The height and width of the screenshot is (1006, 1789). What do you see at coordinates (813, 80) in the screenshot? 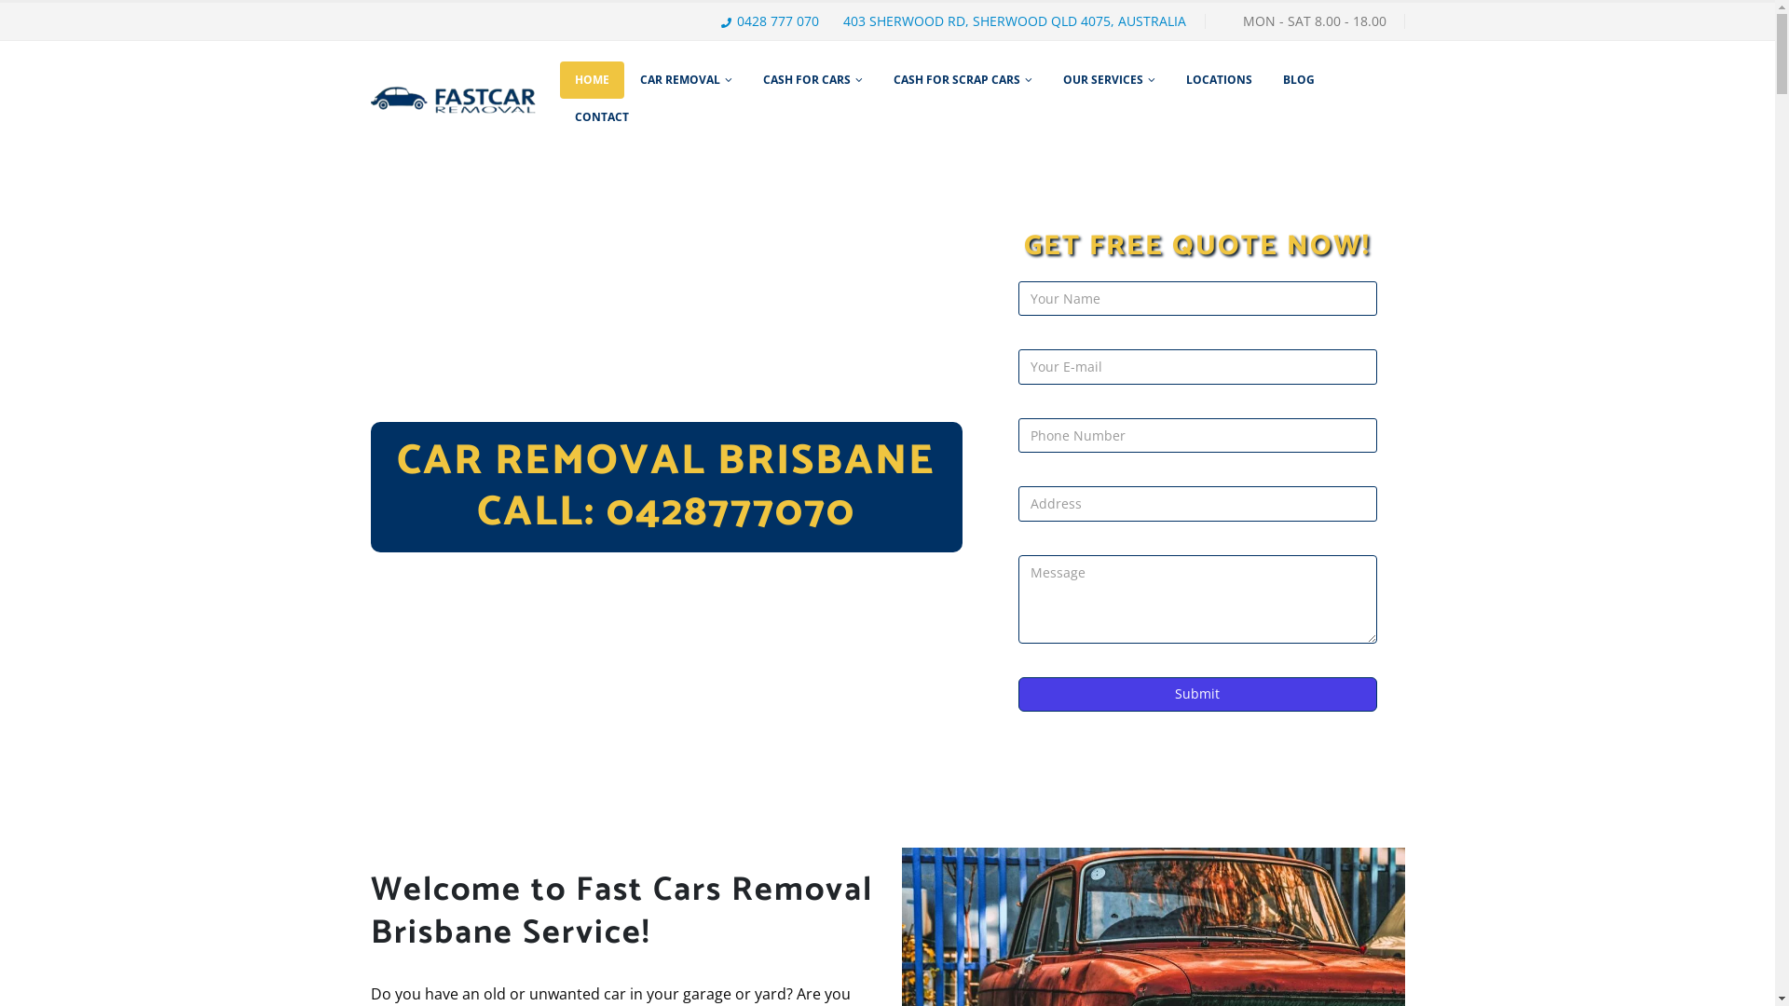
I see `CASH FOR CARS` at bounding box center [813, 80].